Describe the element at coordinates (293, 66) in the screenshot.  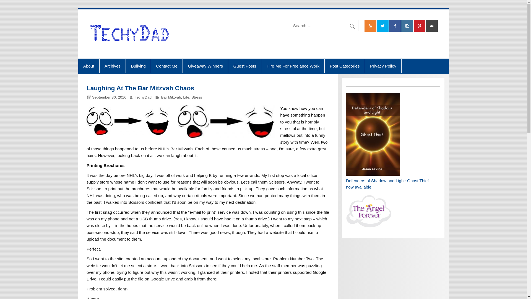
I see `Hire Me For Freelance Work` at that location.